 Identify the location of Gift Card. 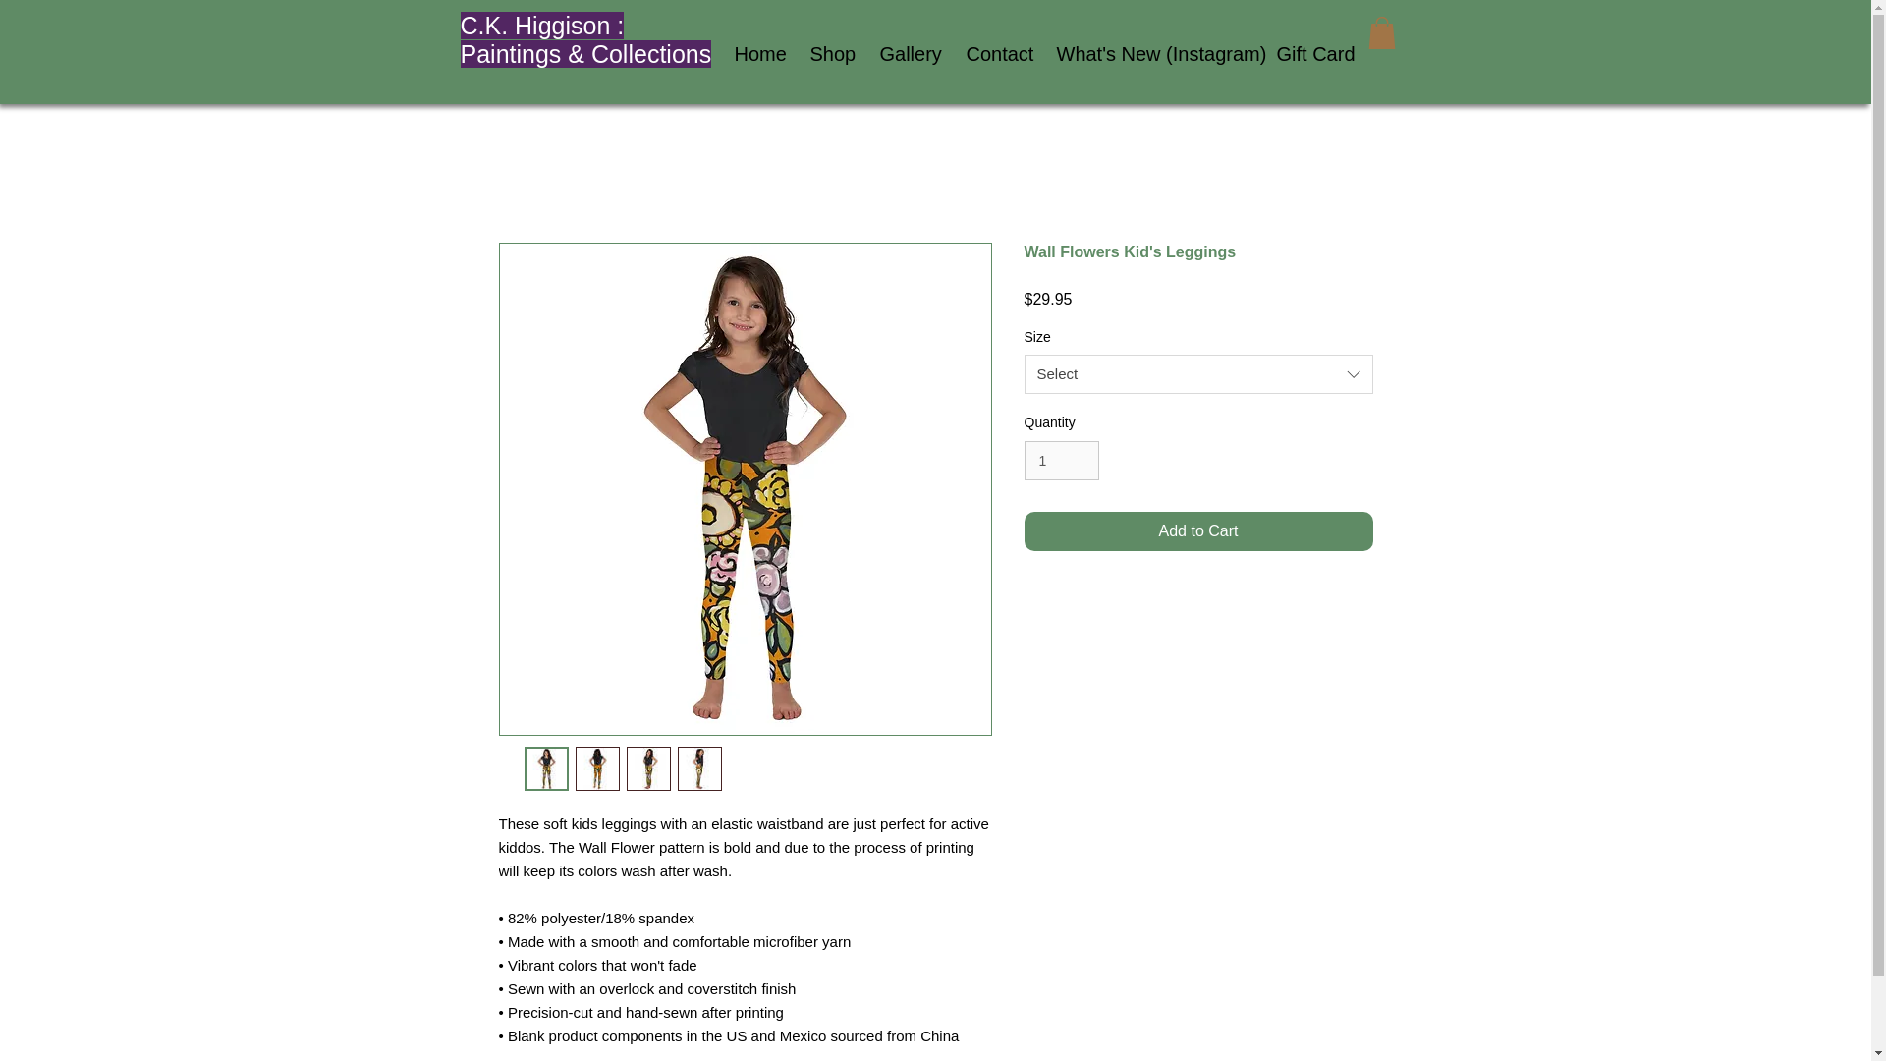
(1309, 53).